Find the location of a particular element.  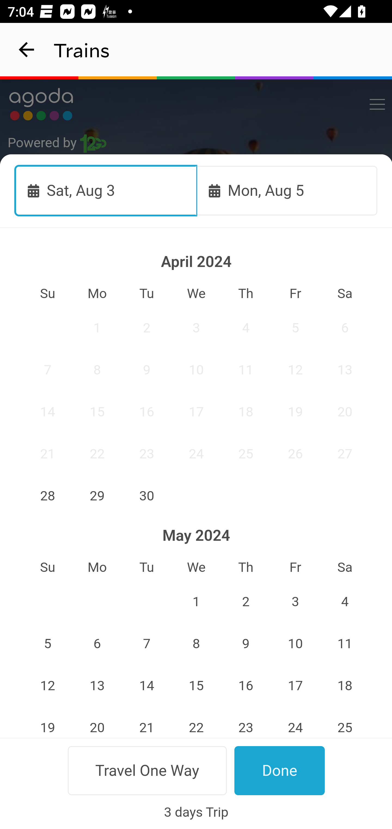

5 is located at coordinates (295, 328).